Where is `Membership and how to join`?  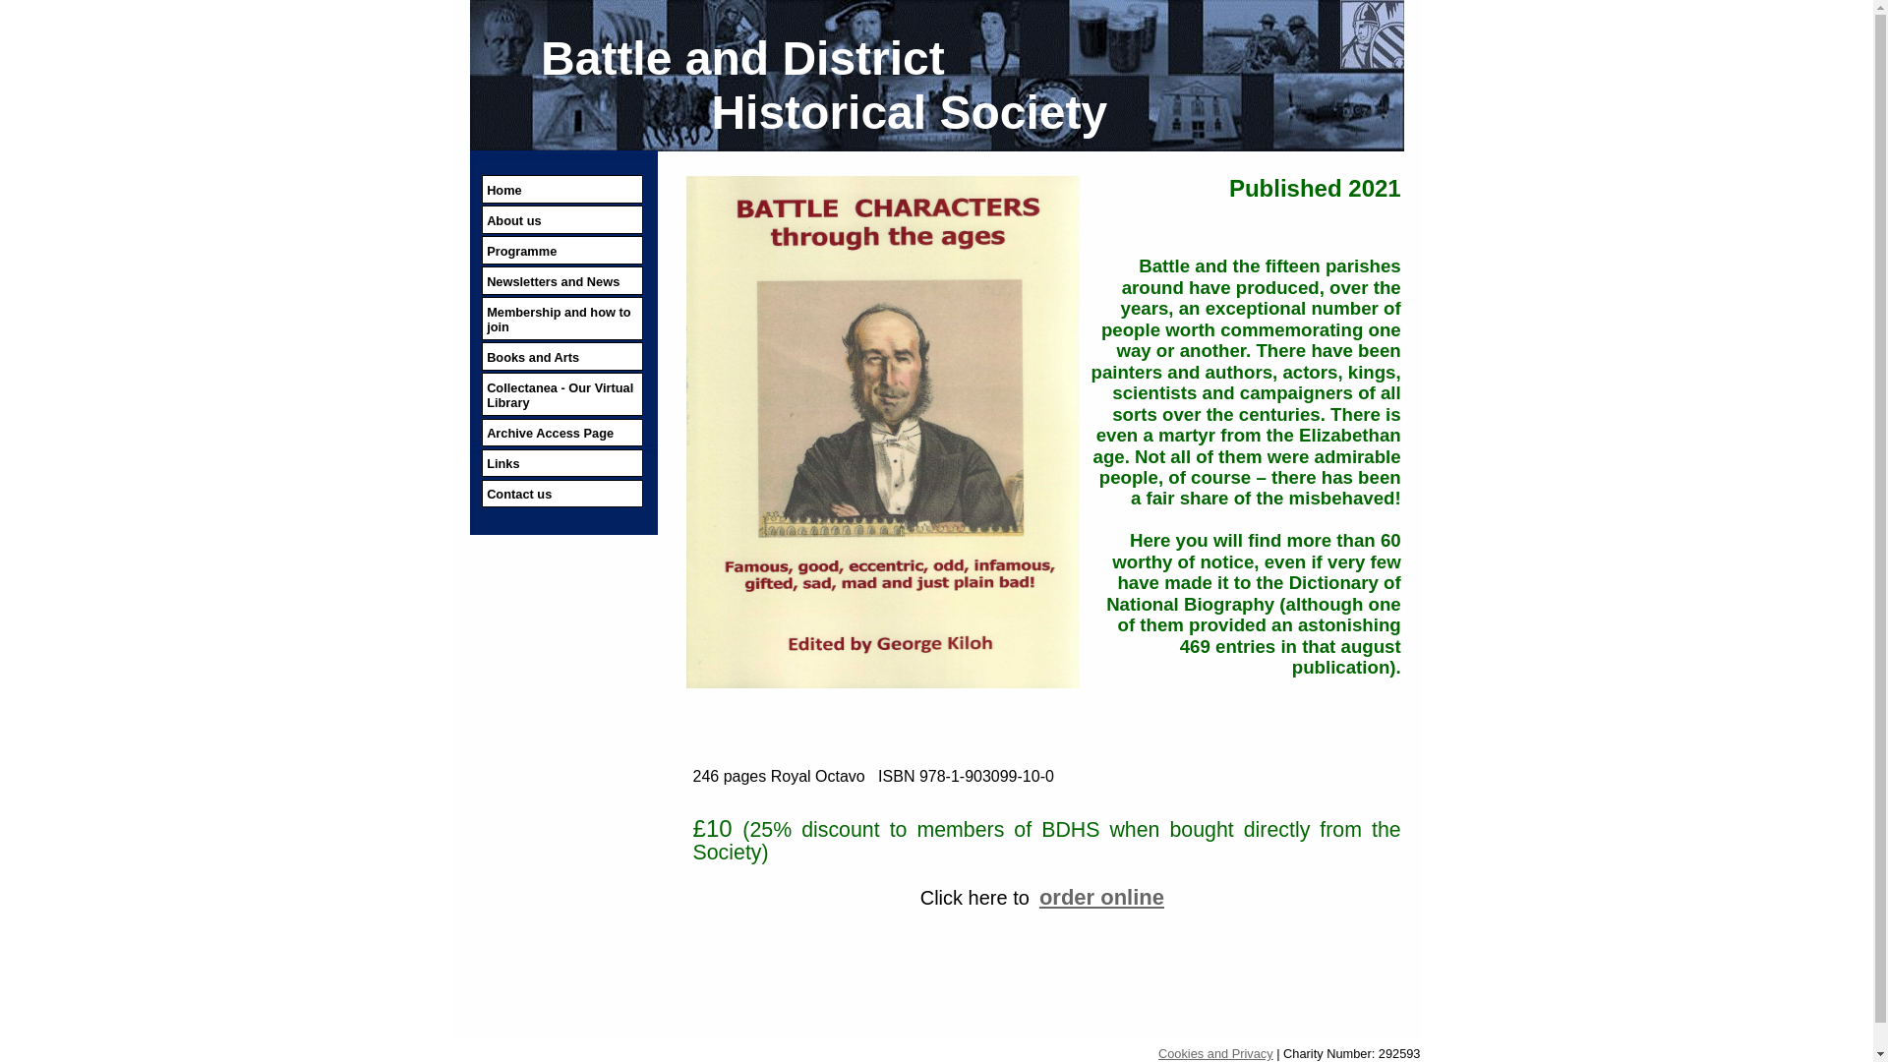 Membership and how to join is located at coordinates (560, 319).